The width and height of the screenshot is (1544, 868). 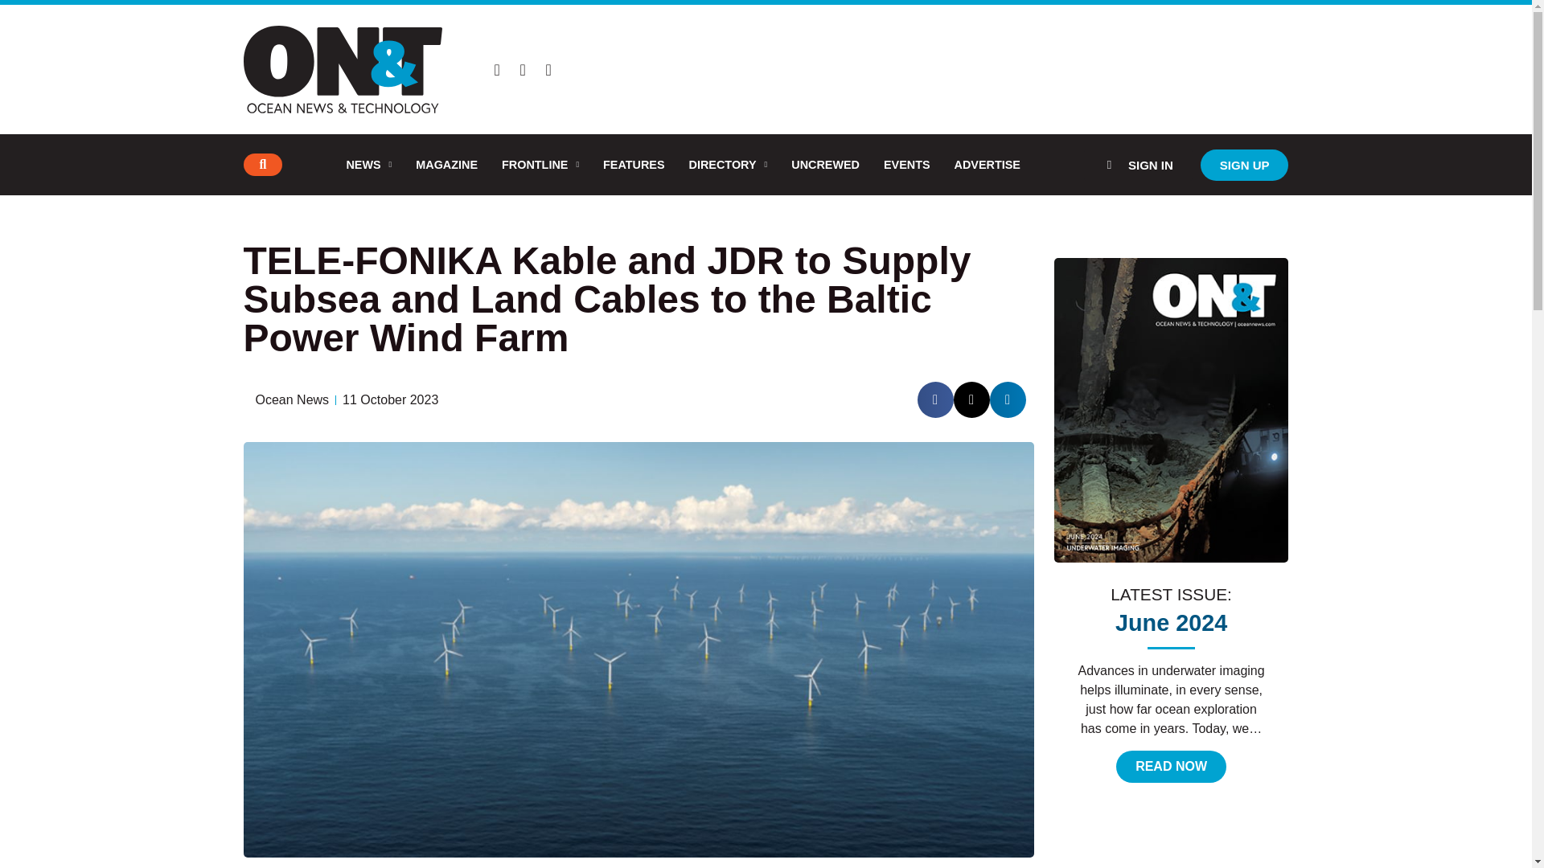 What do you see at coordinates (368, 164) in the screenshot?
I see `NEWS` at bounding box center [368, 164].